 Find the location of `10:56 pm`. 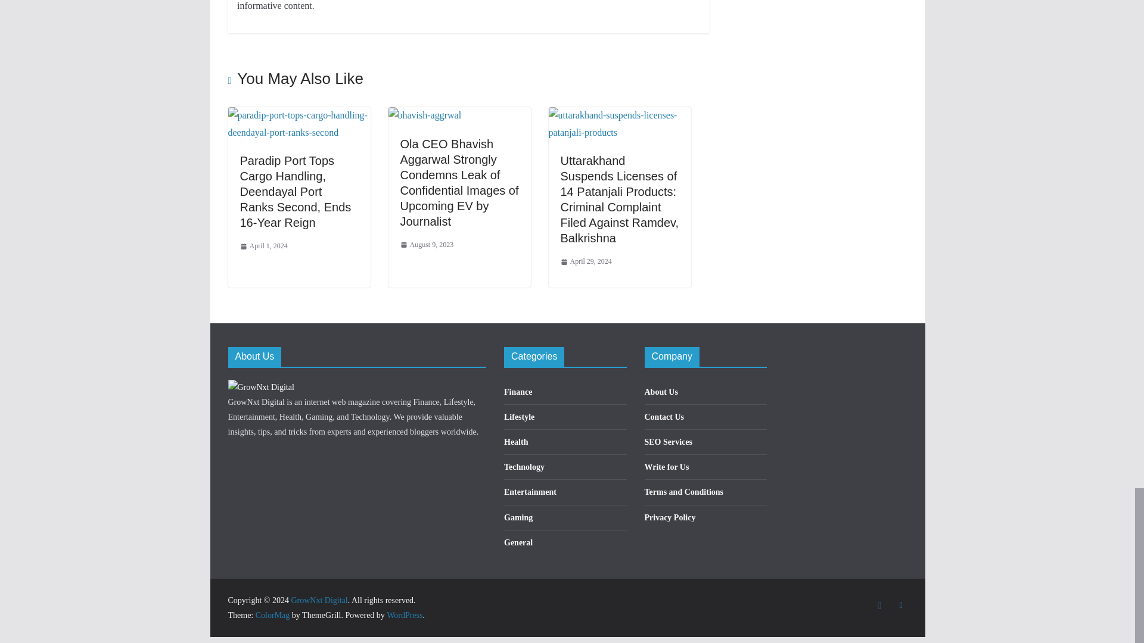

10:56 pm is located at coordinates (263, 246).